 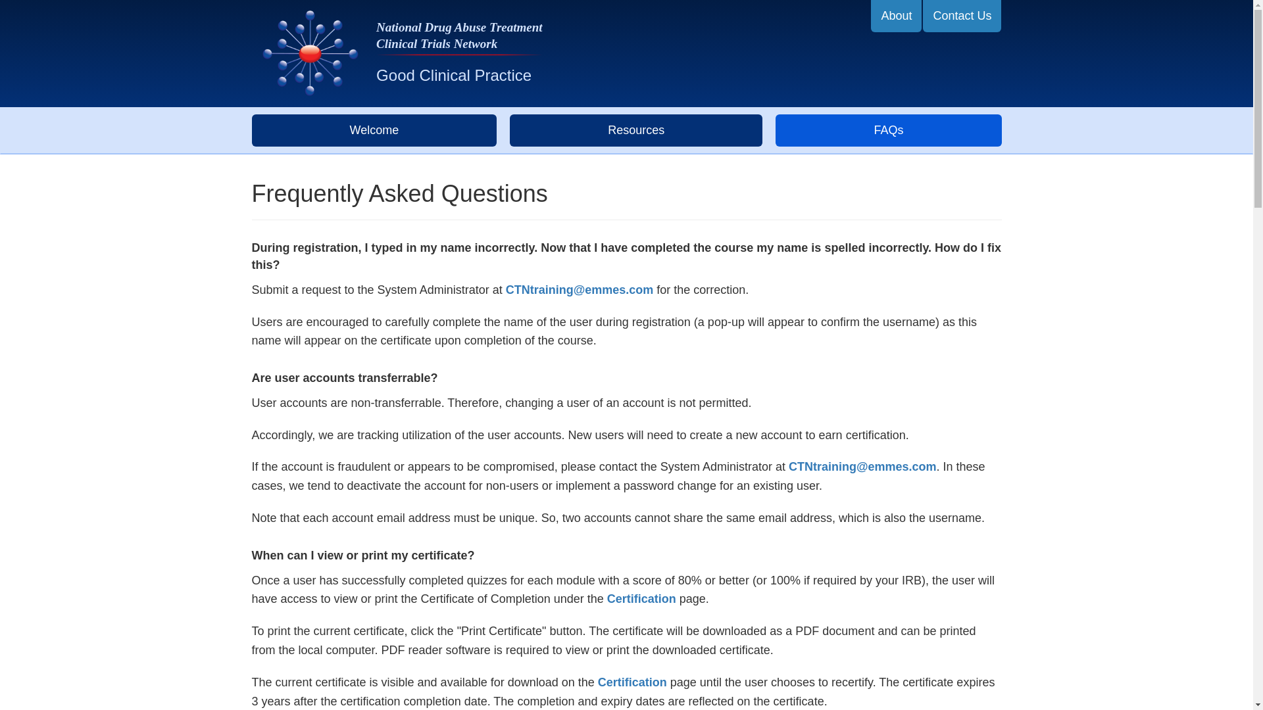 I want to click on Certification, so click(x=641, y=598).